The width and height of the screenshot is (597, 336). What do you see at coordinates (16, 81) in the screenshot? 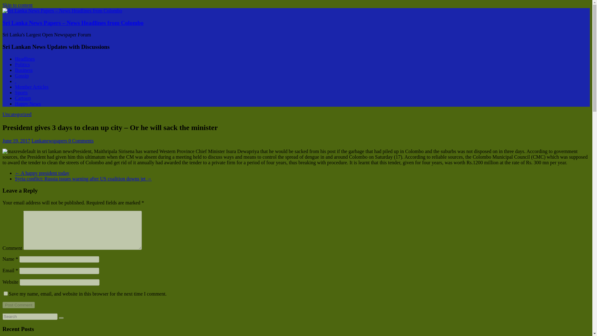
I see `.` at bounding box center [16, 81].